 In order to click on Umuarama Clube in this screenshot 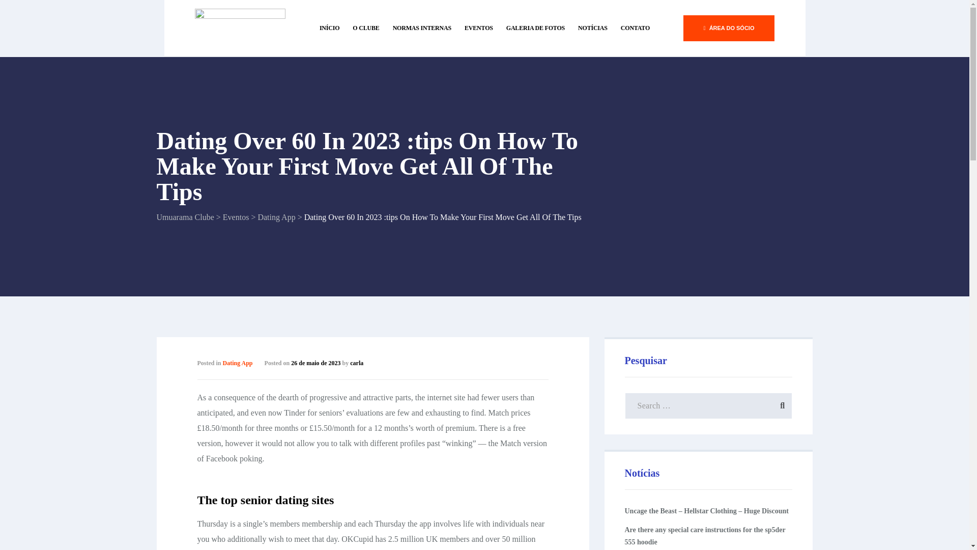, I will do `click(185, 217)`.